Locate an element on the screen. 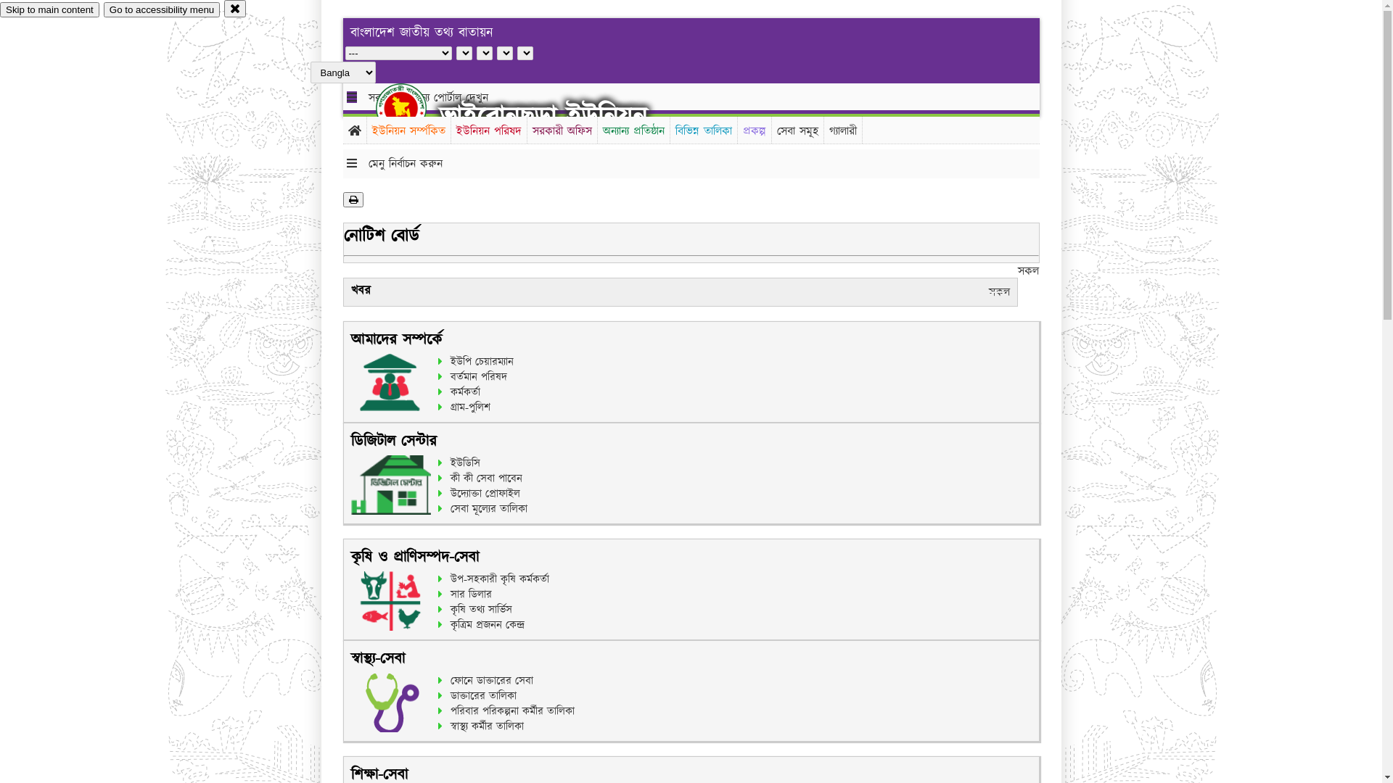  Skip to main content is located at coordinates (49, 10).